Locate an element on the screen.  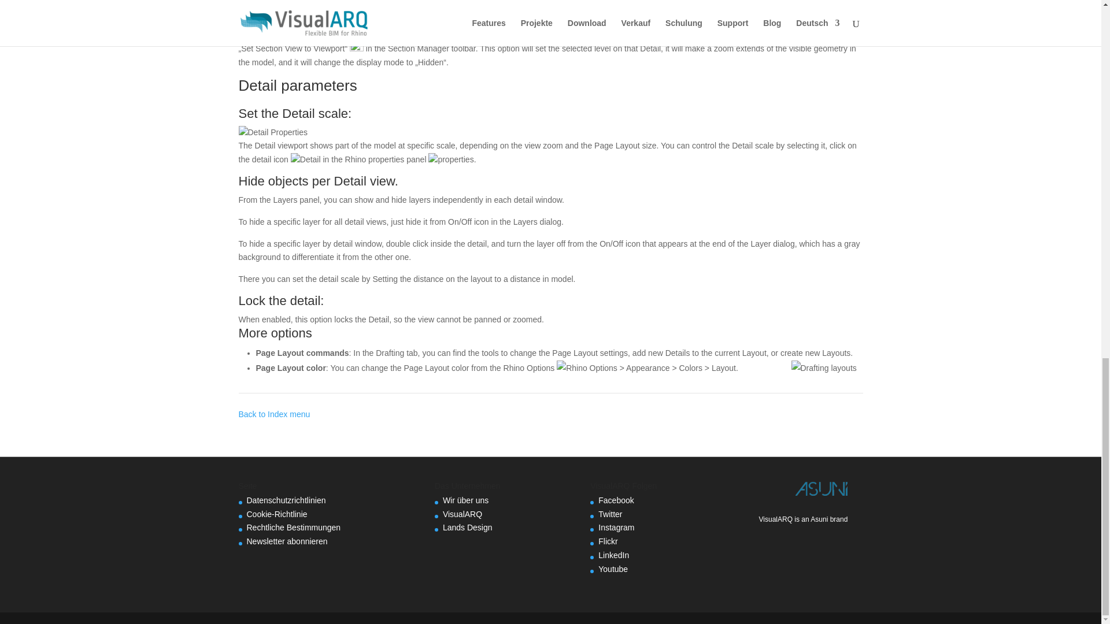
Cookie-Richtlinie is located at coordinates (276, 514).